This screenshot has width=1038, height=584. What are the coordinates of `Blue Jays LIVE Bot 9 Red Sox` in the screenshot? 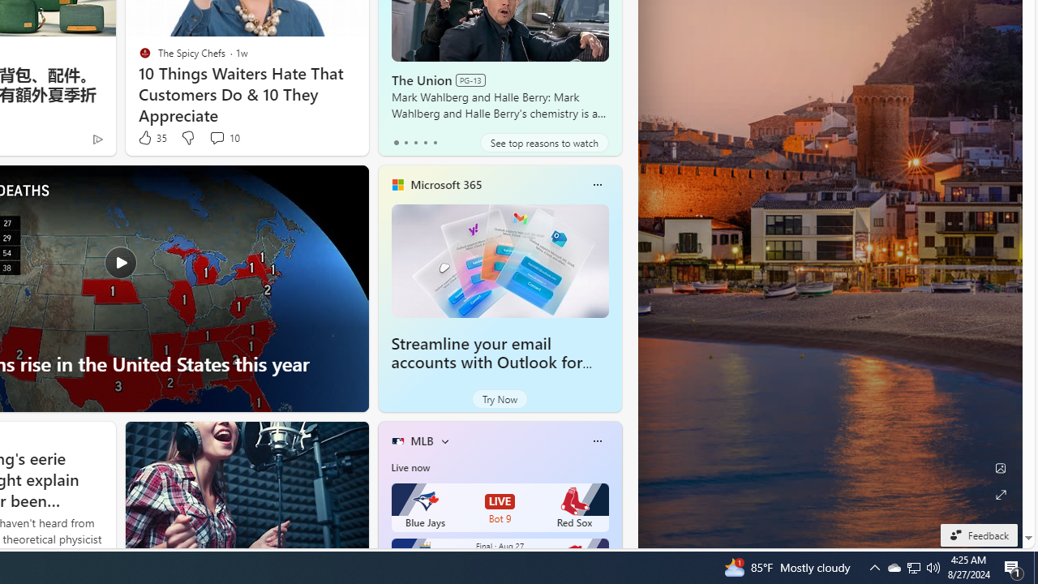 It's located at (500, 508).